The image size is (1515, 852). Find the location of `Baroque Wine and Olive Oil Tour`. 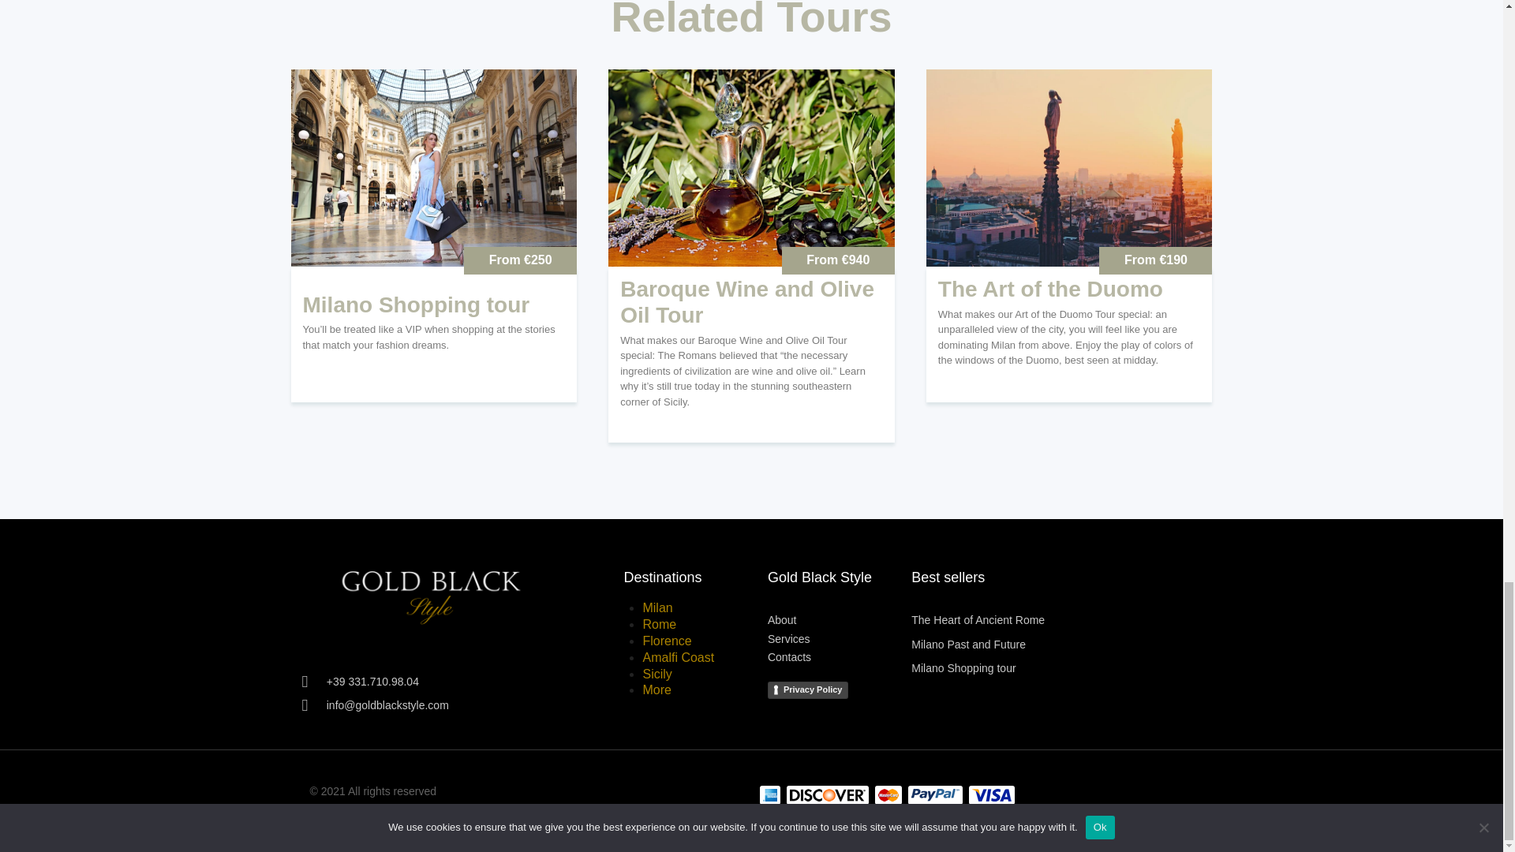

Baroque Wine and Olive Oil Tour is located at coordinates (751, 301).